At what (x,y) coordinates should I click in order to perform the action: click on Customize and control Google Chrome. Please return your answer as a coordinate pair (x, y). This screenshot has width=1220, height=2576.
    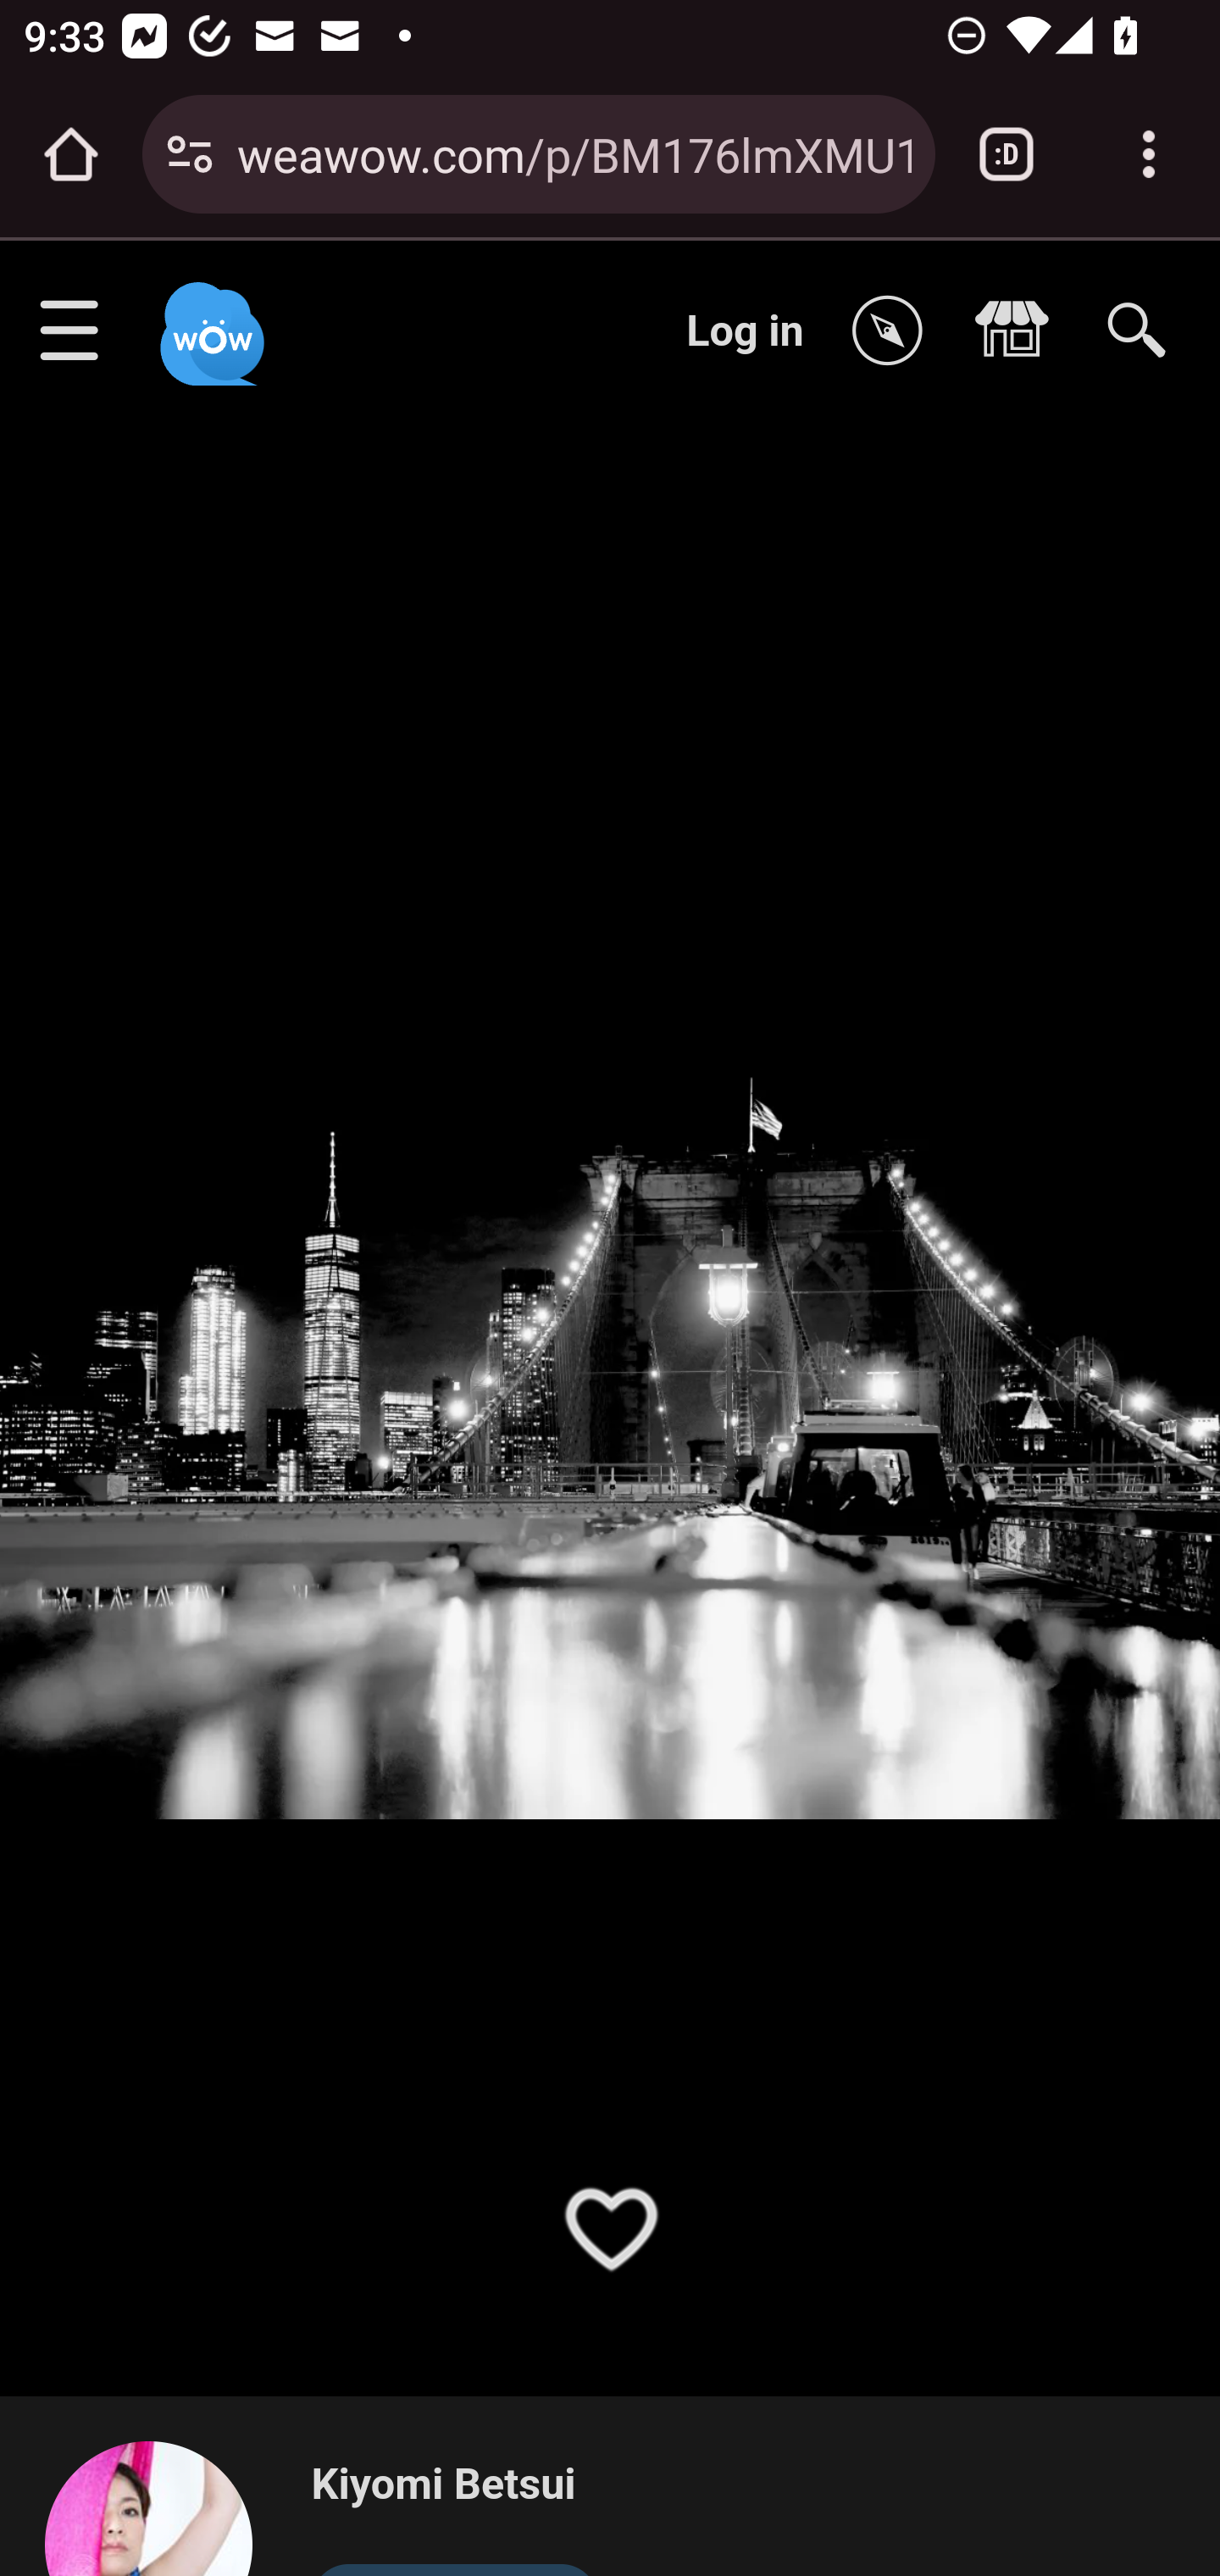
    Looking at the image, I should click on (1149, 154).